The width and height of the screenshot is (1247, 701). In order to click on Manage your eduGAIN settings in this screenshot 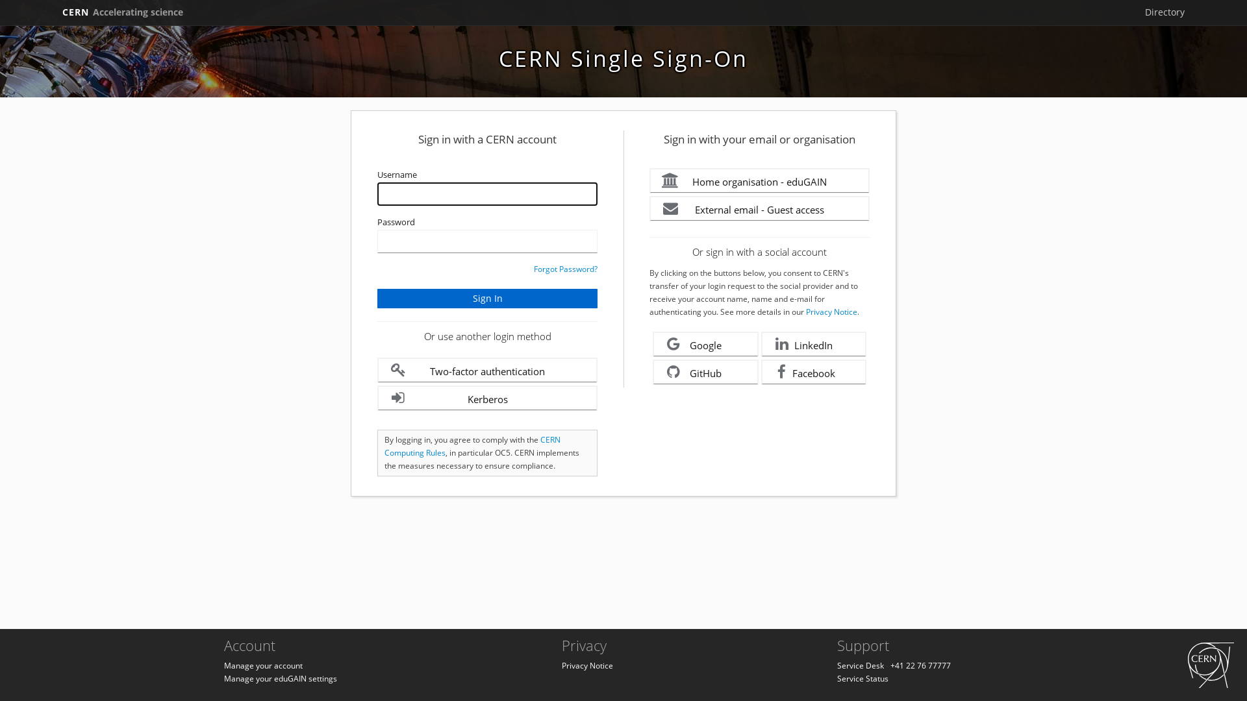, I will do `click(281, 679)`.